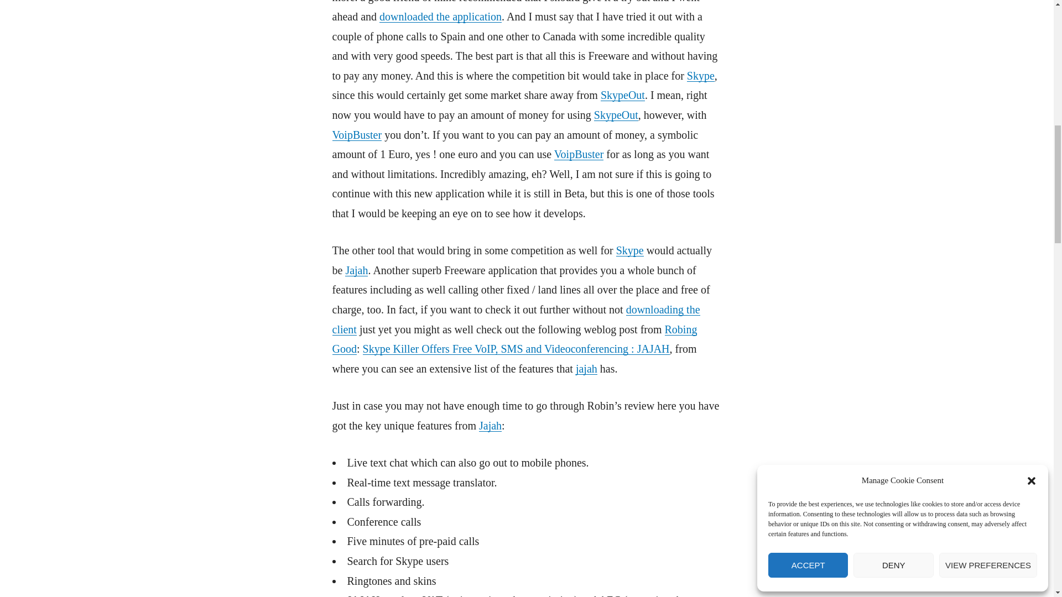 Image resolution: width=1062 pixels, height=597 pixels. Describe the element at coordinates (629, 250) in the screenshot. I see `Skype` at that location.